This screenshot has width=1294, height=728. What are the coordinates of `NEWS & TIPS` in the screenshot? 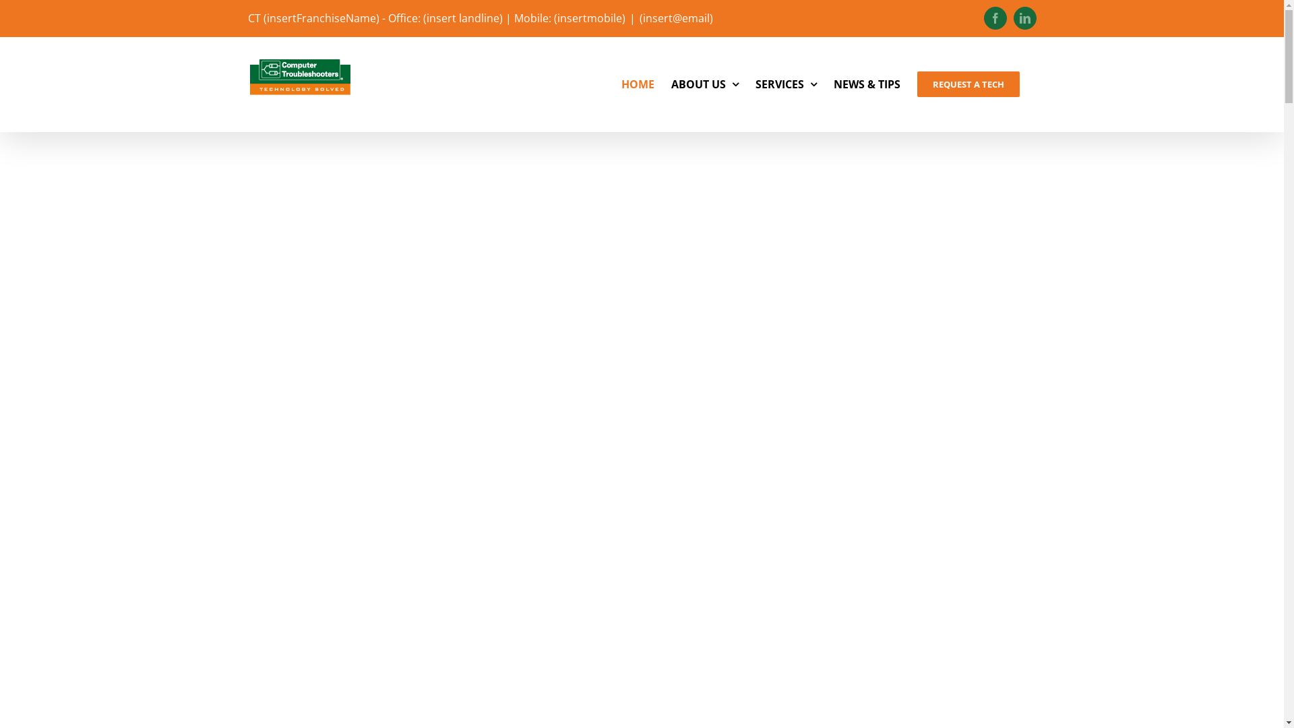 It's located at (867, 84).